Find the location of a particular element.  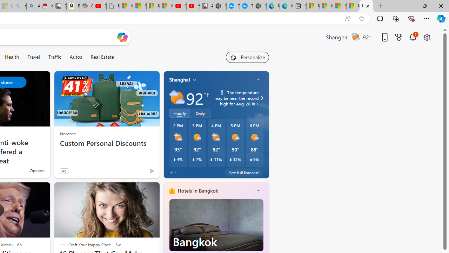

Nordace - Nordace has arrived Hong Kong is located at coordinates (260, 6).